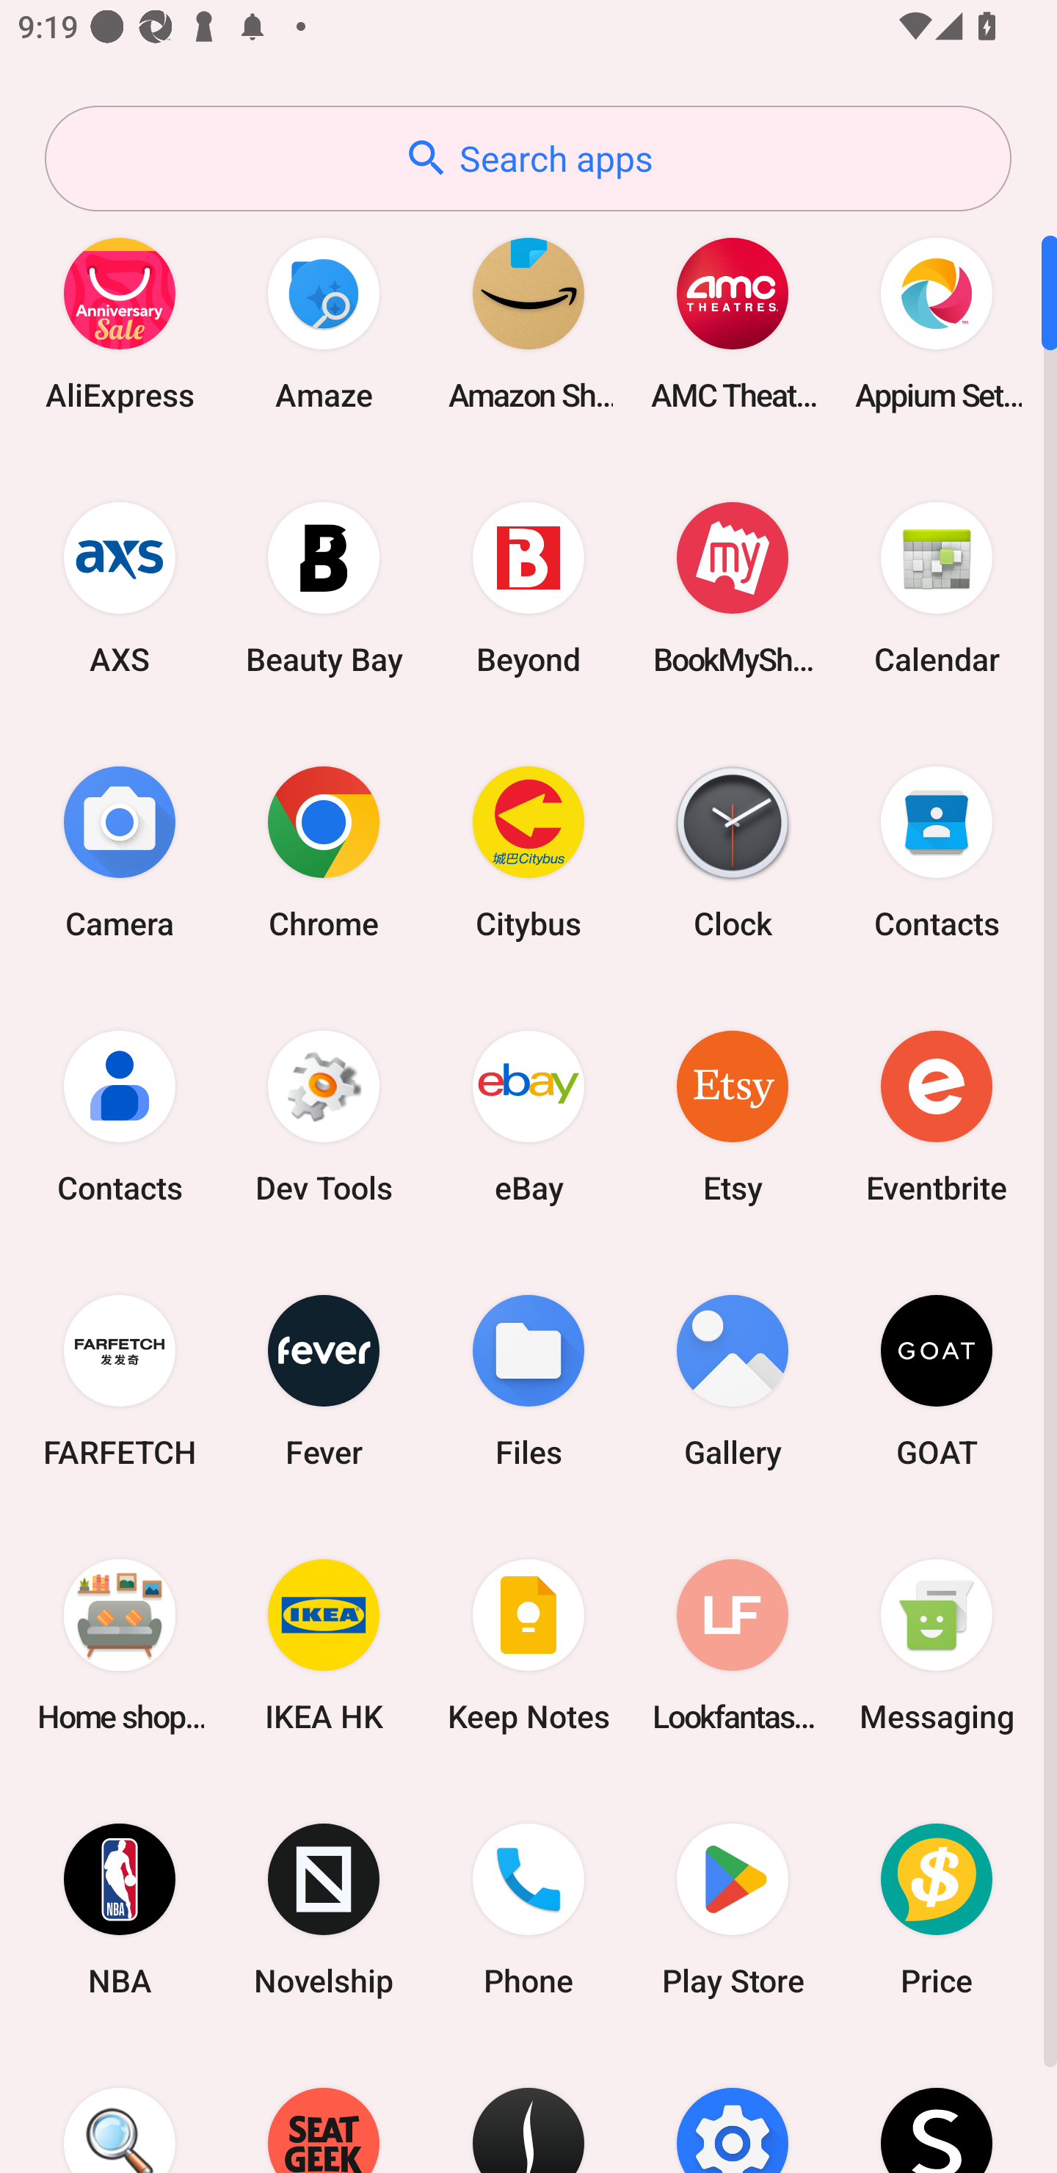 The height and width of the screenshot is (2173, 1057). Describe the element at coordinates (733, 1644) in the screenshot. I see `Lookfantastic` at that location.